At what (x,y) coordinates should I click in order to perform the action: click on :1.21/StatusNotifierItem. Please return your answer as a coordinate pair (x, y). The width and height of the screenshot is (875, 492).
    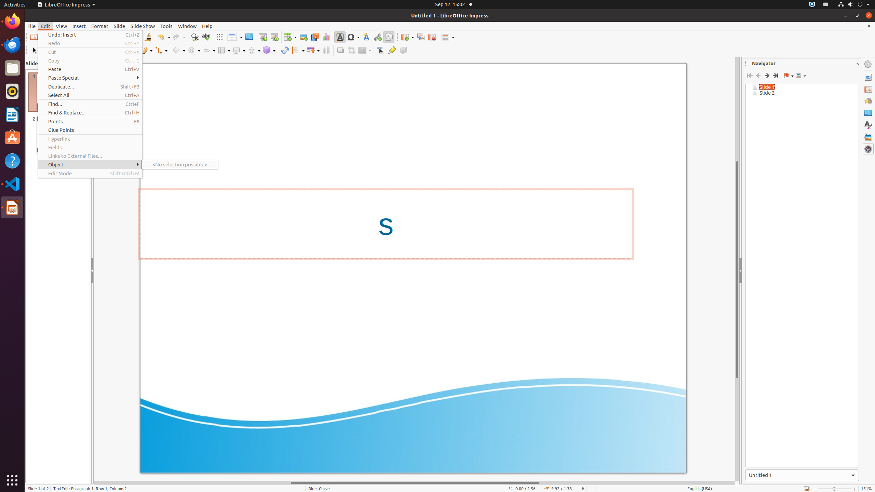
    Looking at the image, I should click on (826, 5).